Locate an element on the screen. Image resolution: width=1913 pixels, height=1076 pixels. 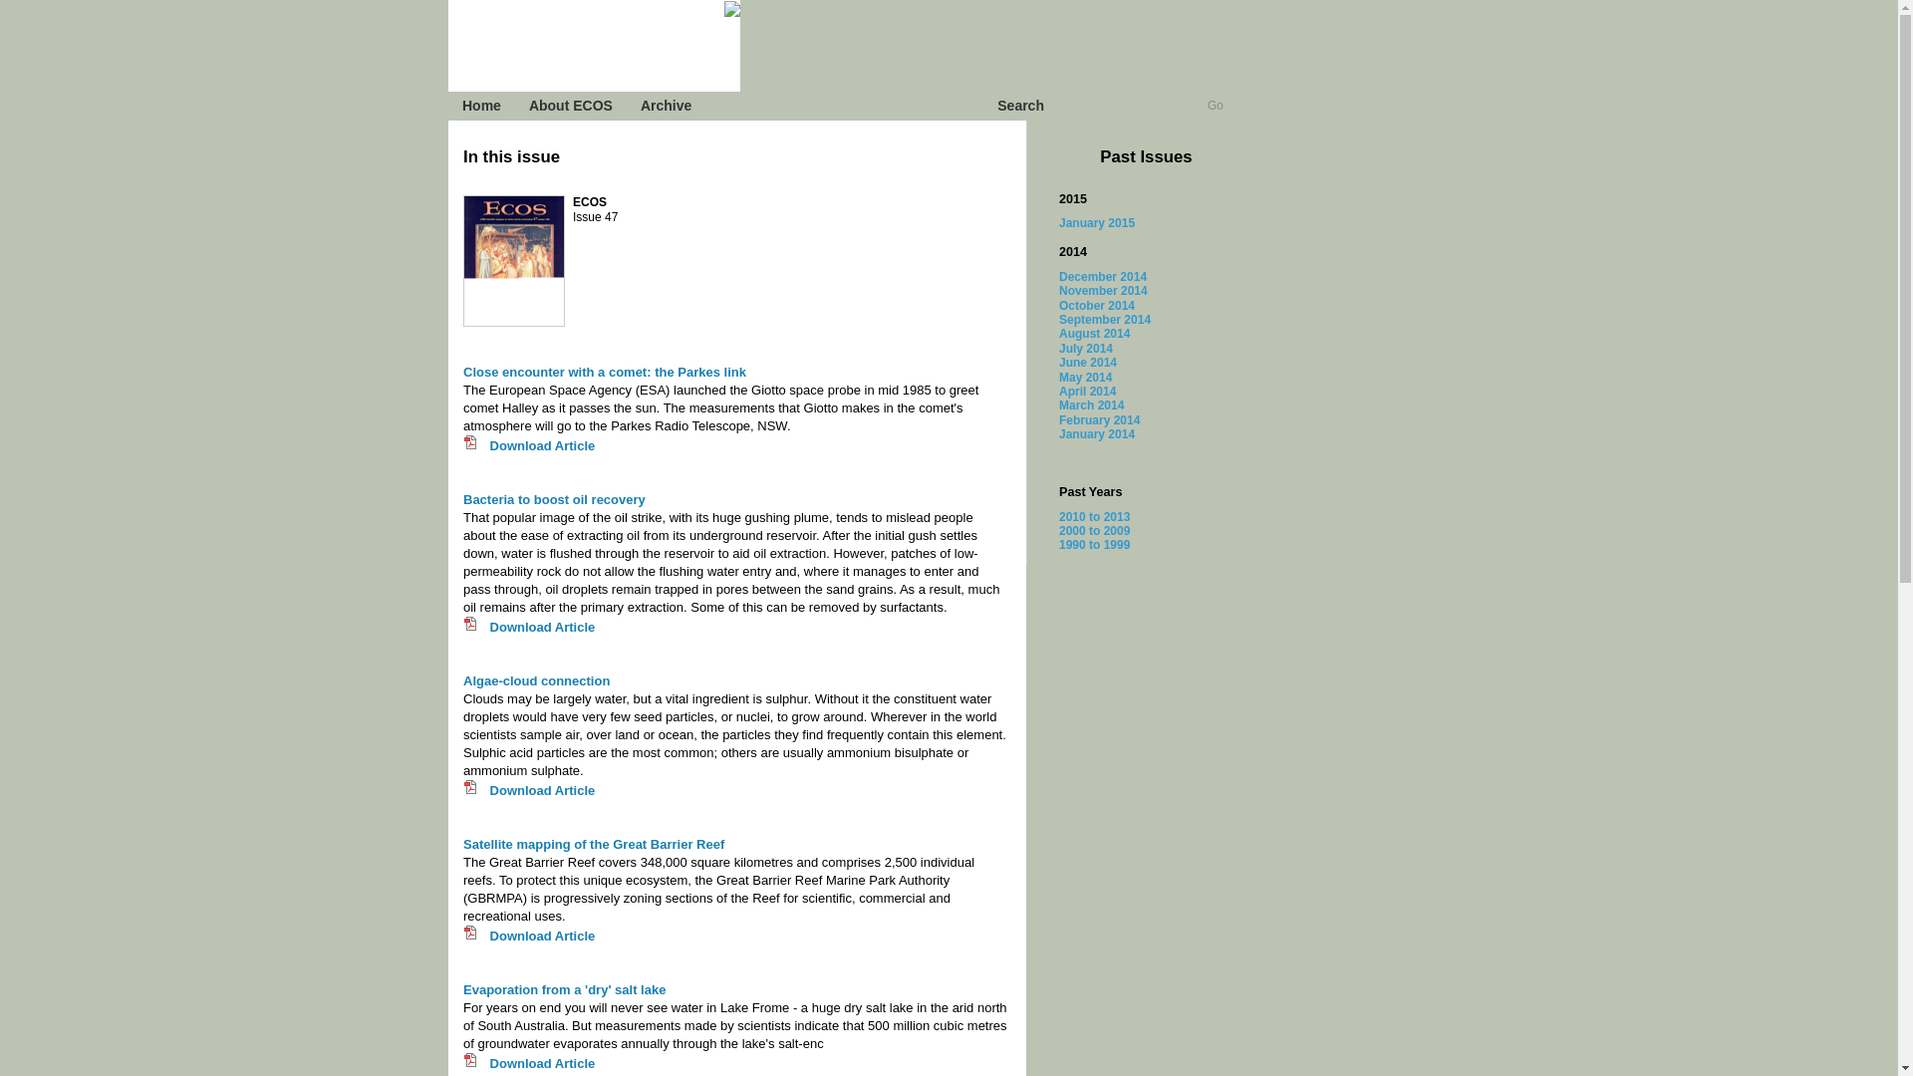
Download Article is located at coordinates (540, 1062).